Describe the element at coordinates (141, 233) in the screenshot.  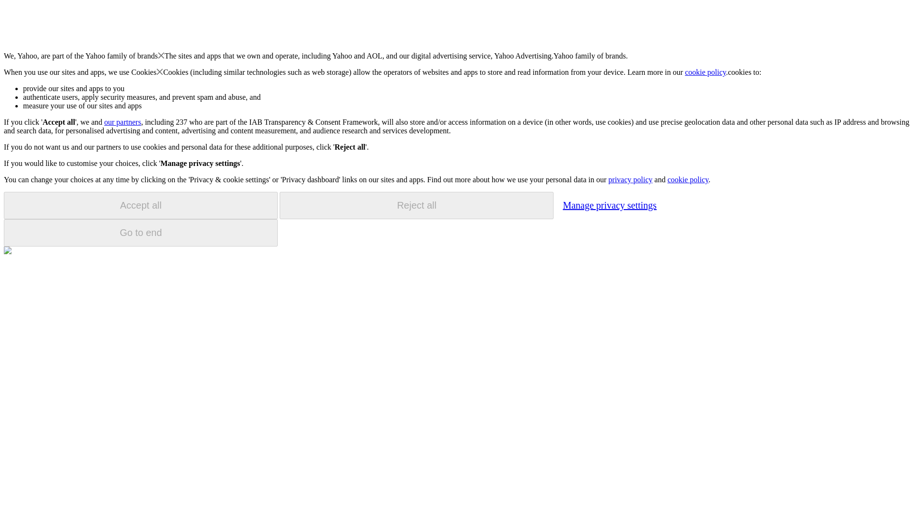
I see `Go to end` at that location.